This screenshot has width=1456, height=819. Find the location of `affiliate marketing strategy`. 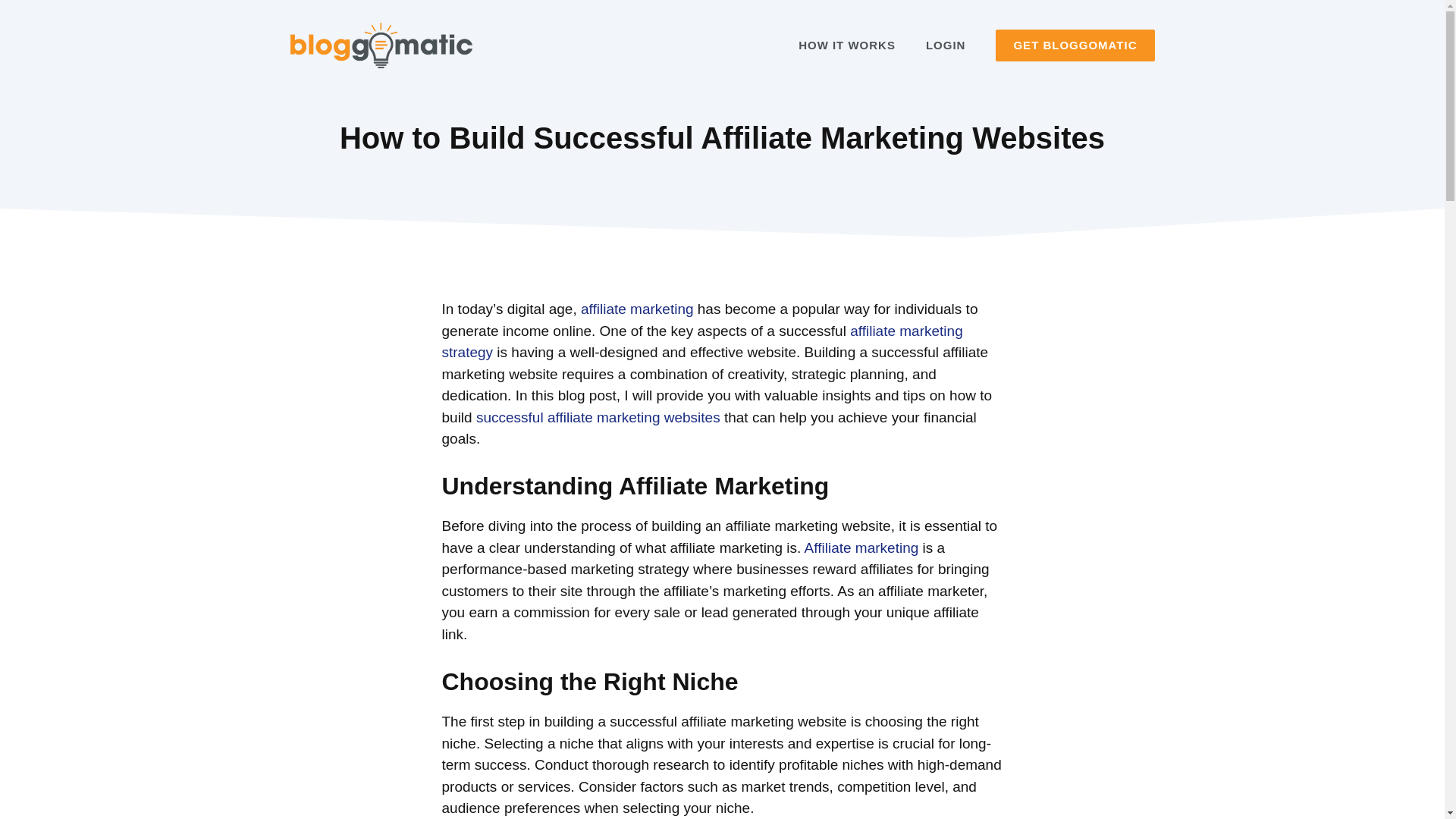

affiliate marketing strategy is located at coordinates (701, 341).